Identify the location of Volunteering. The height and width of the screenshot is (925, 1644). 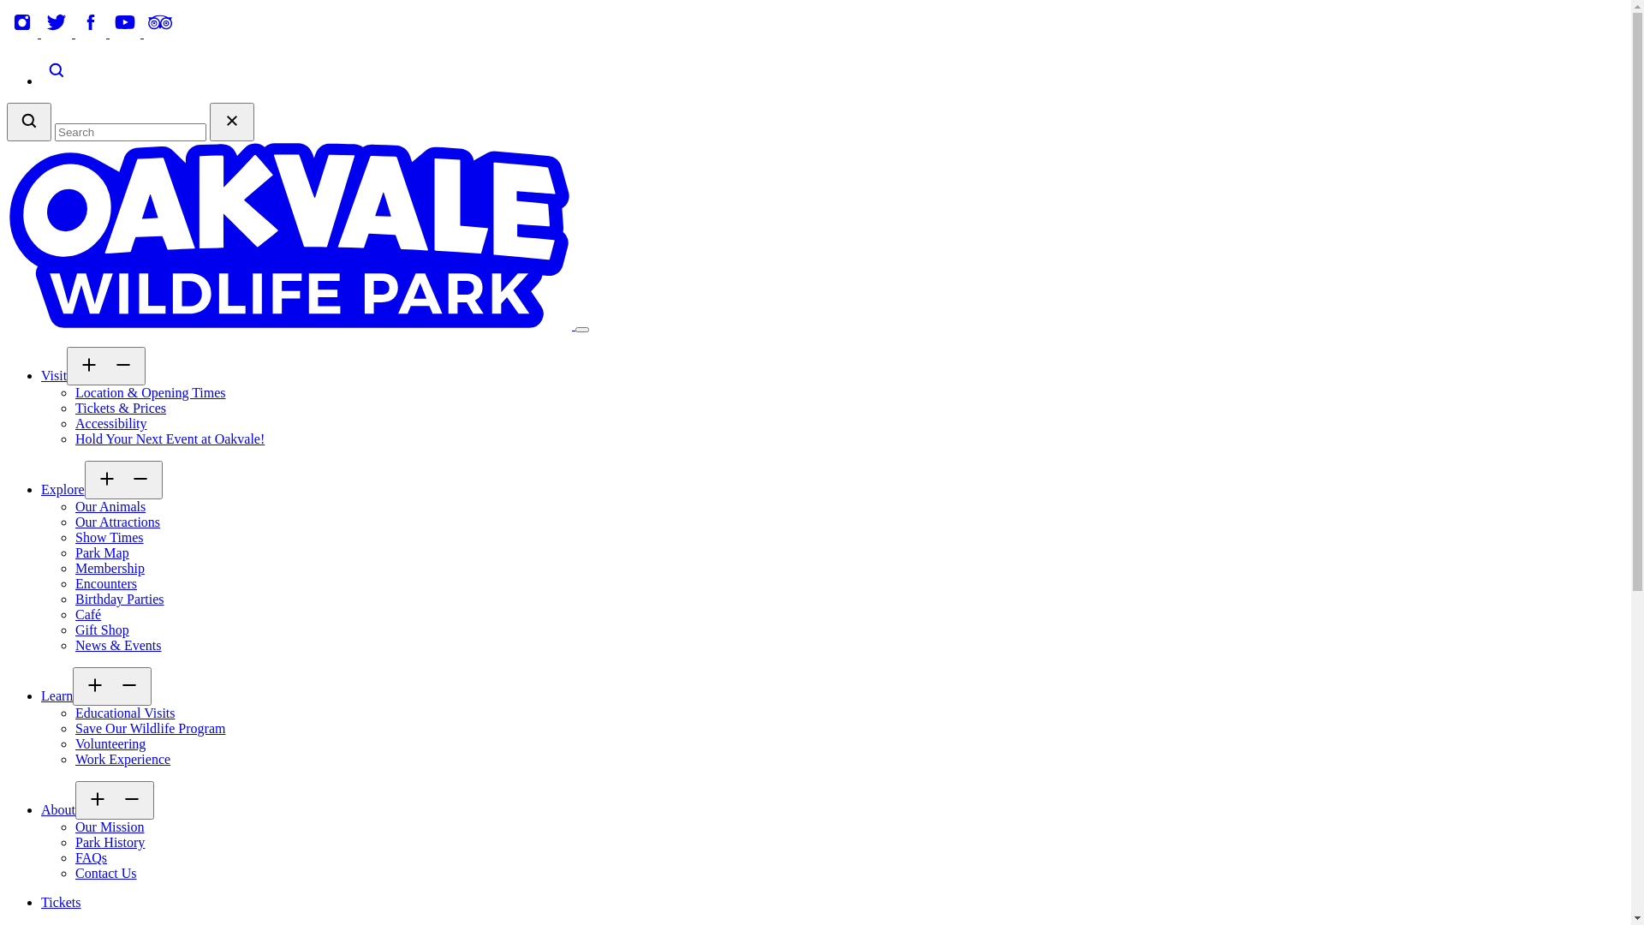
(110, 743).